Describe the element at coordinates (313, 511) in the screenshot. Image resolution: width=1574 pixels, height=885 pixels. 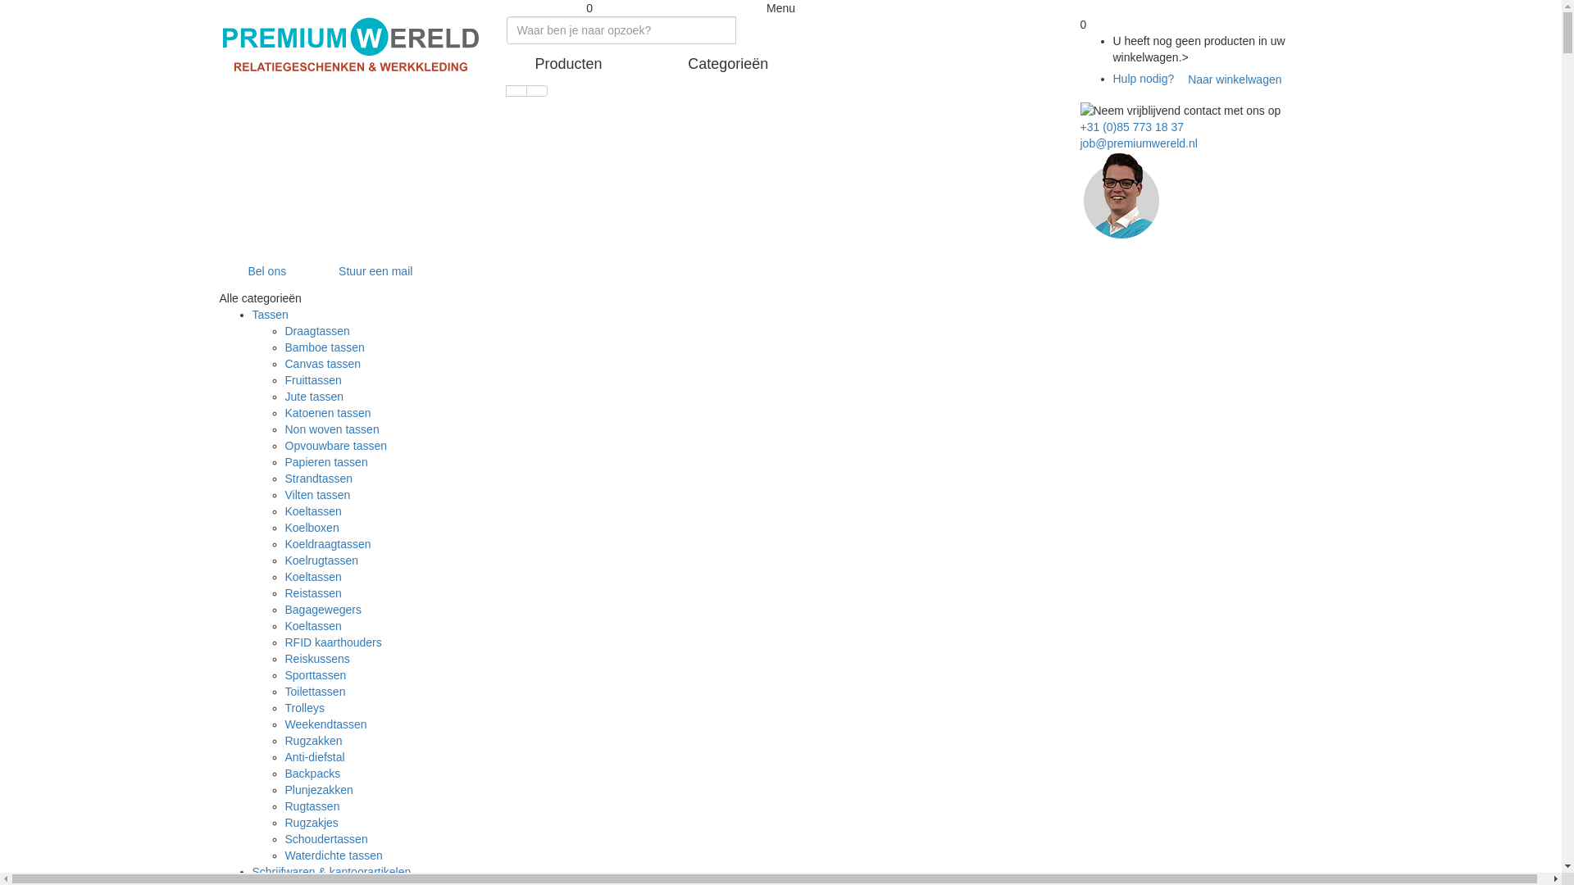
I see `Koeltassen` at that location.